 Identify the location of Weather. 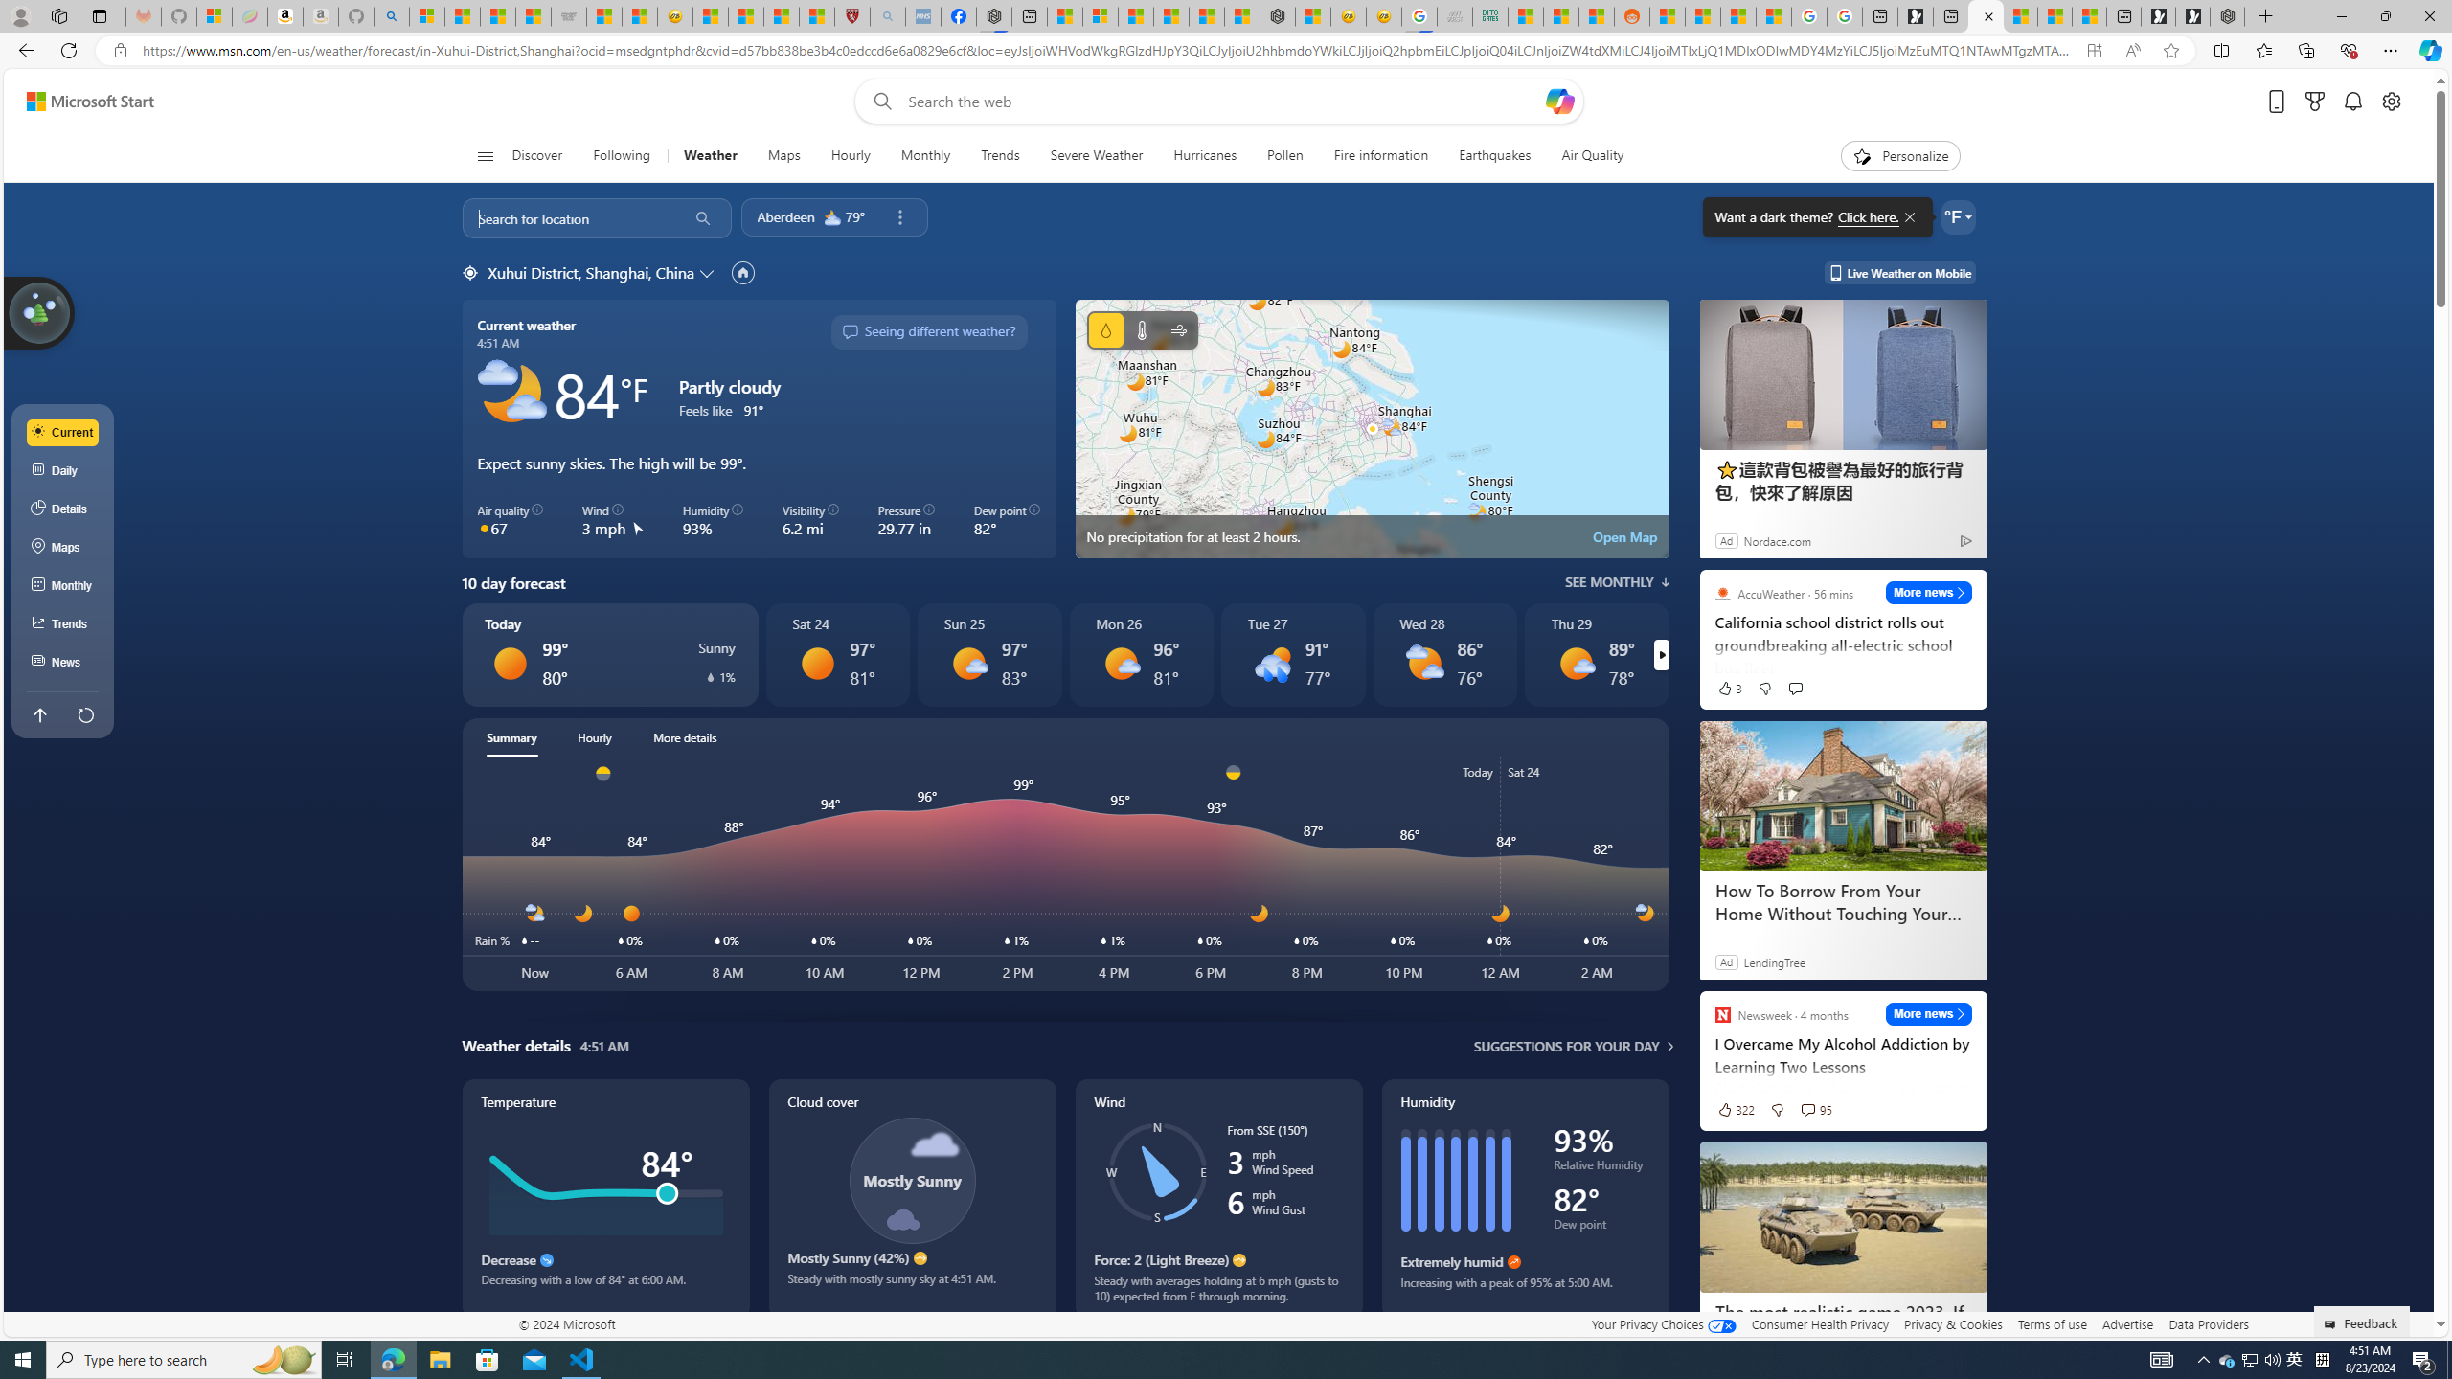
(711, 156).